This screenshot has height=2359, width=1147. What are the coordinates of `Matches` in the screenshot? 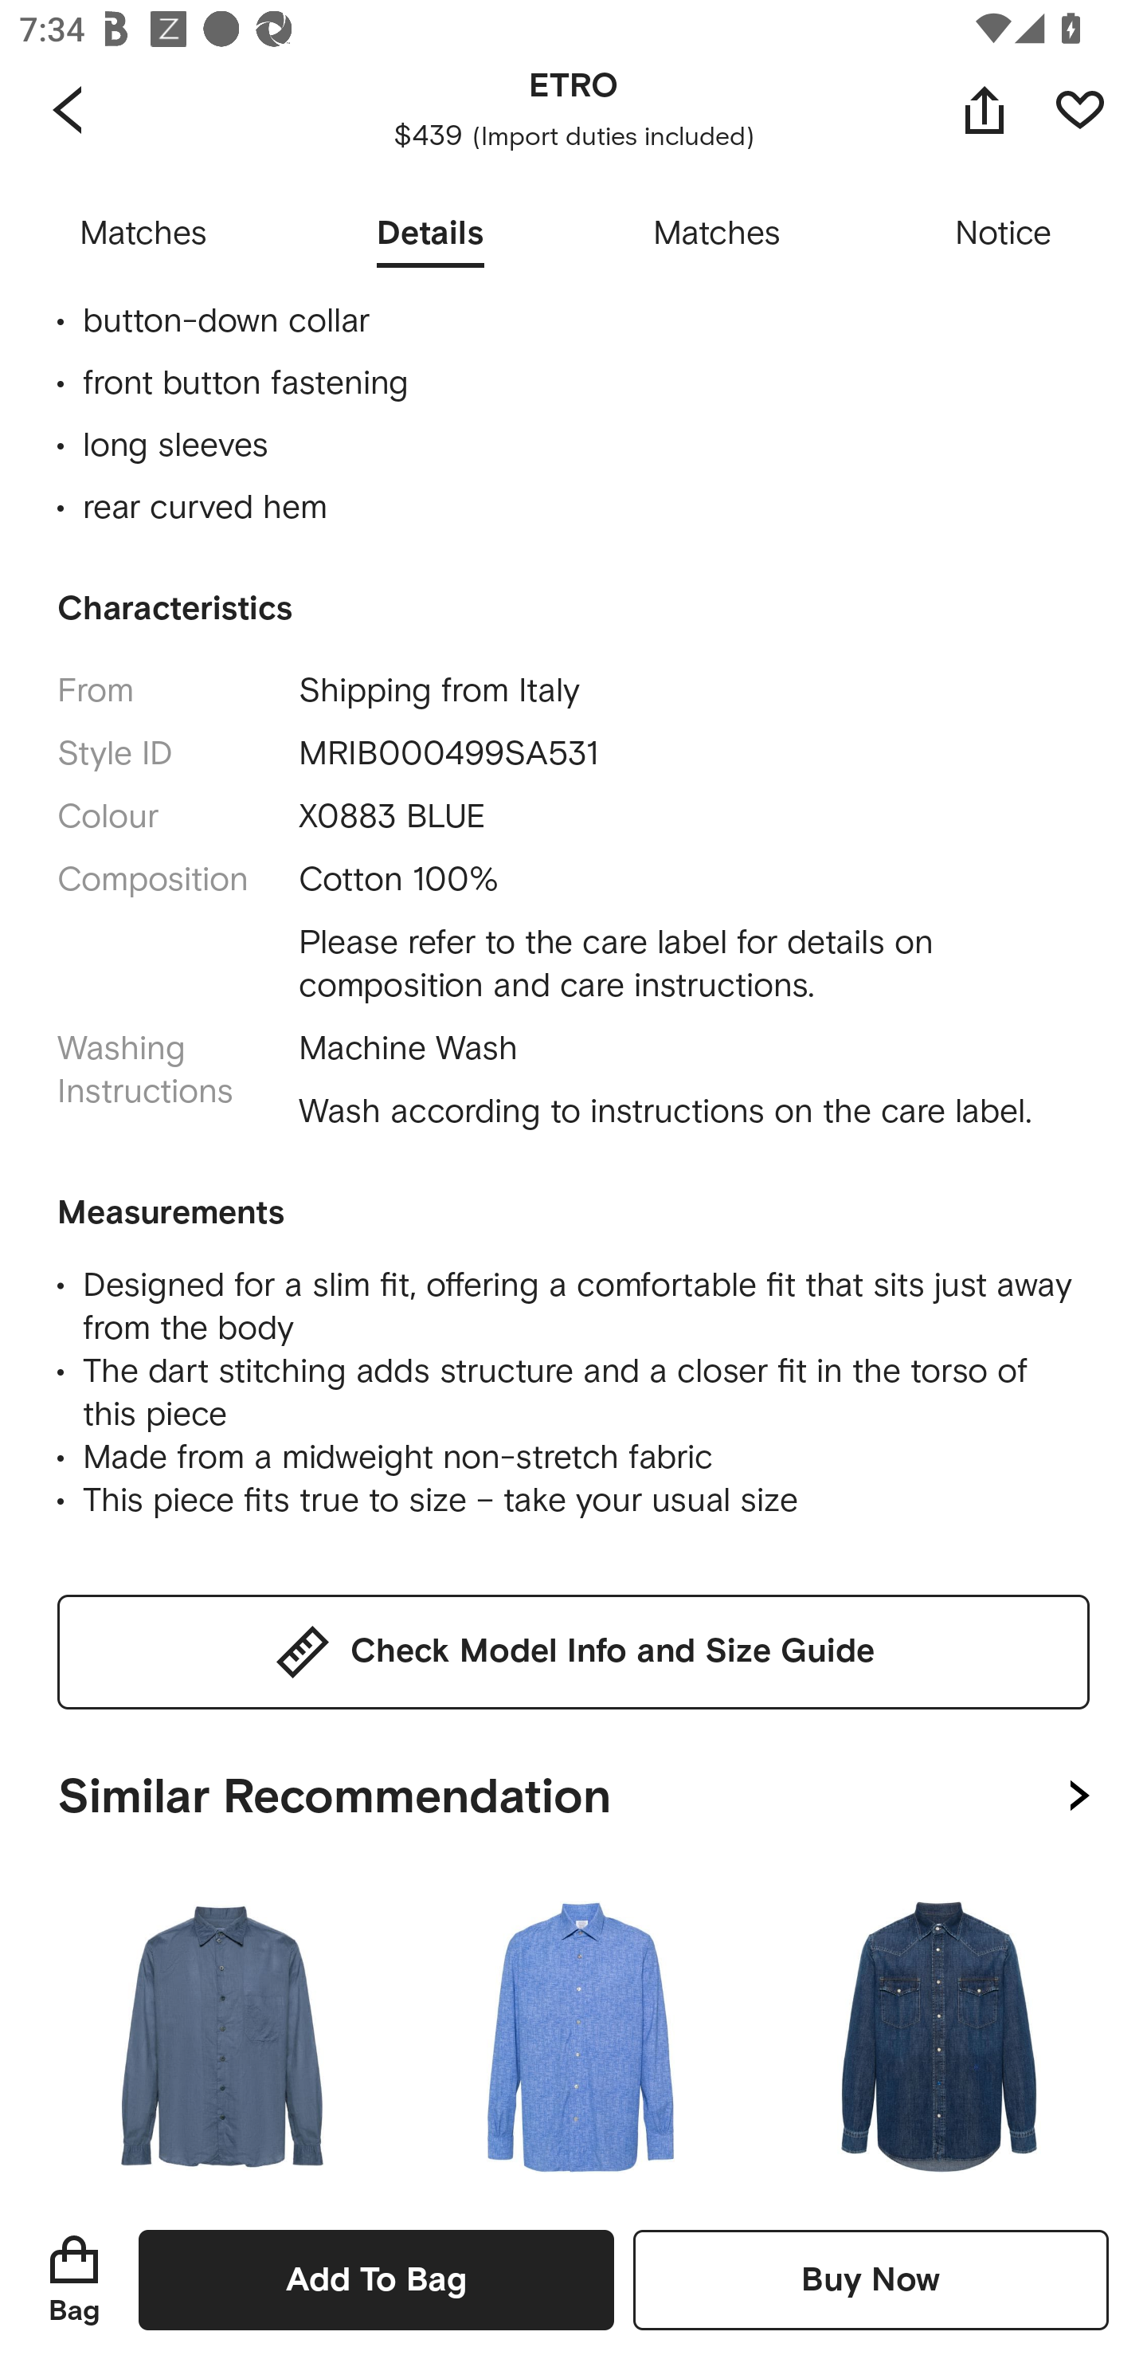 It's located at (143, 234).